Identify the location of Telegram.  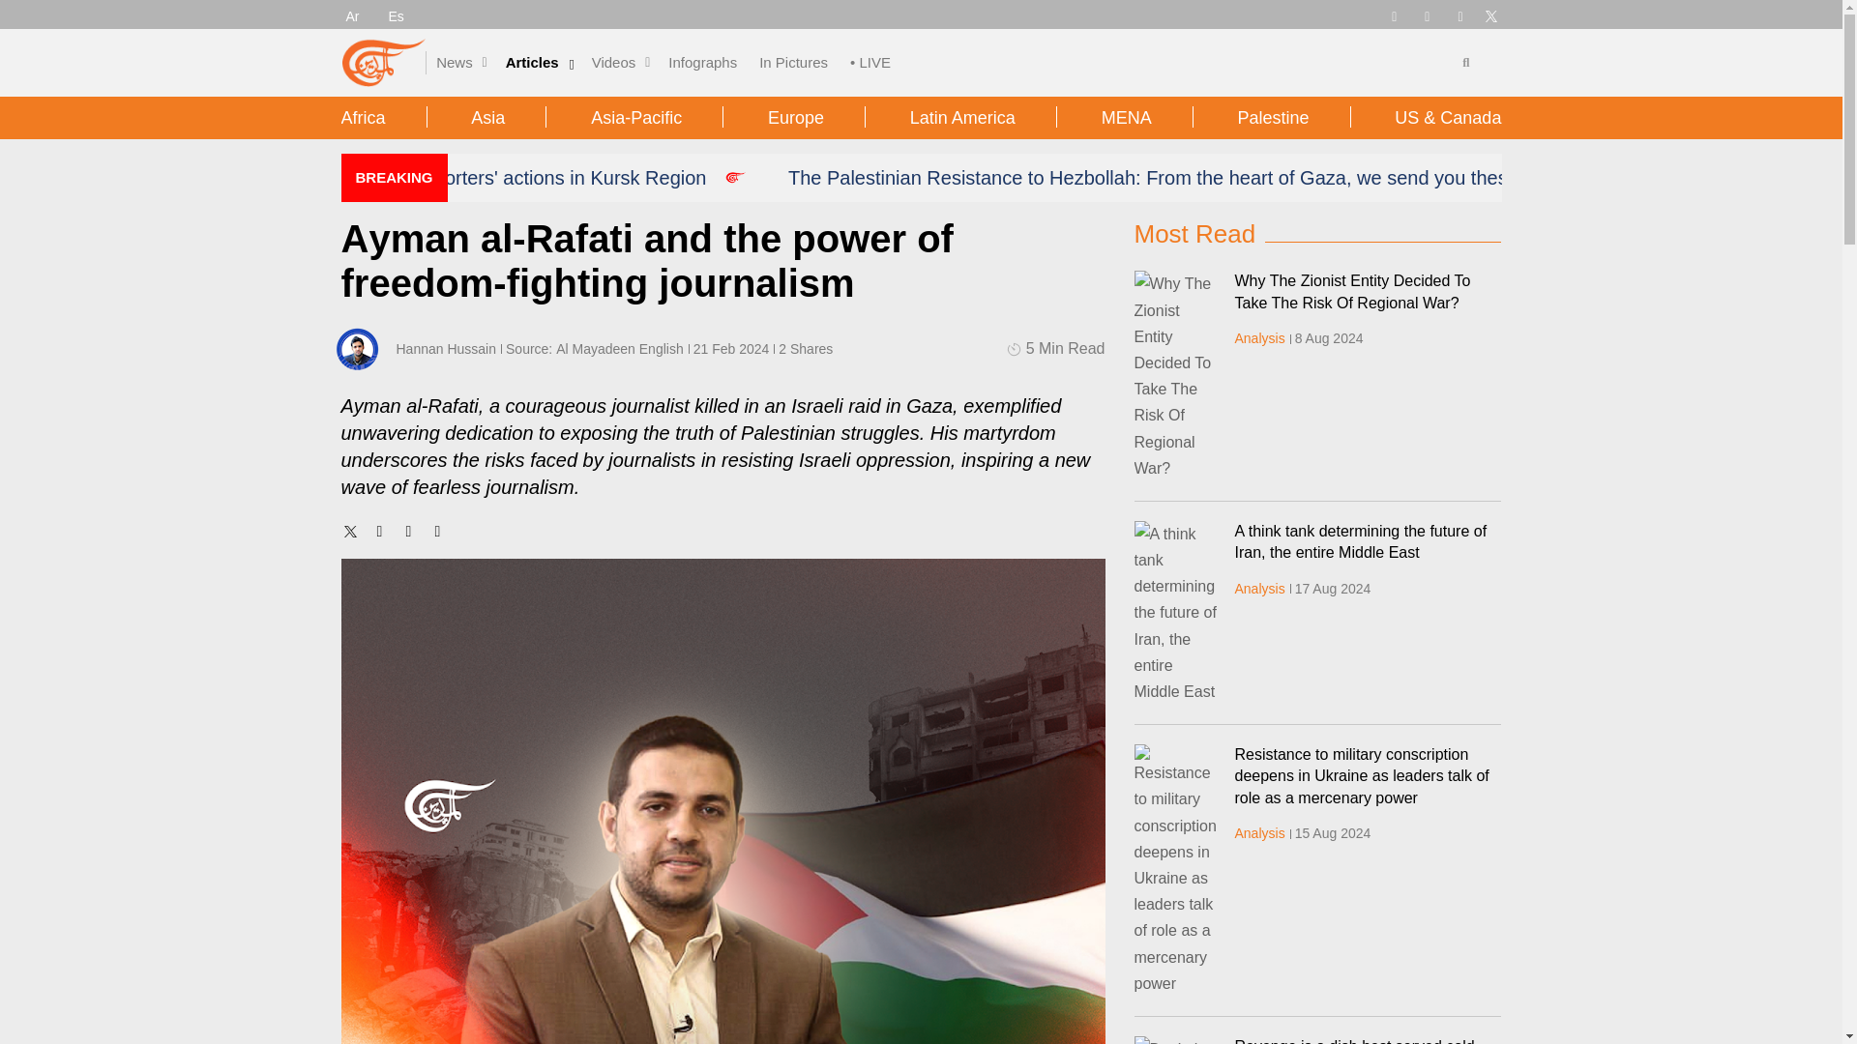
(1393, 14).